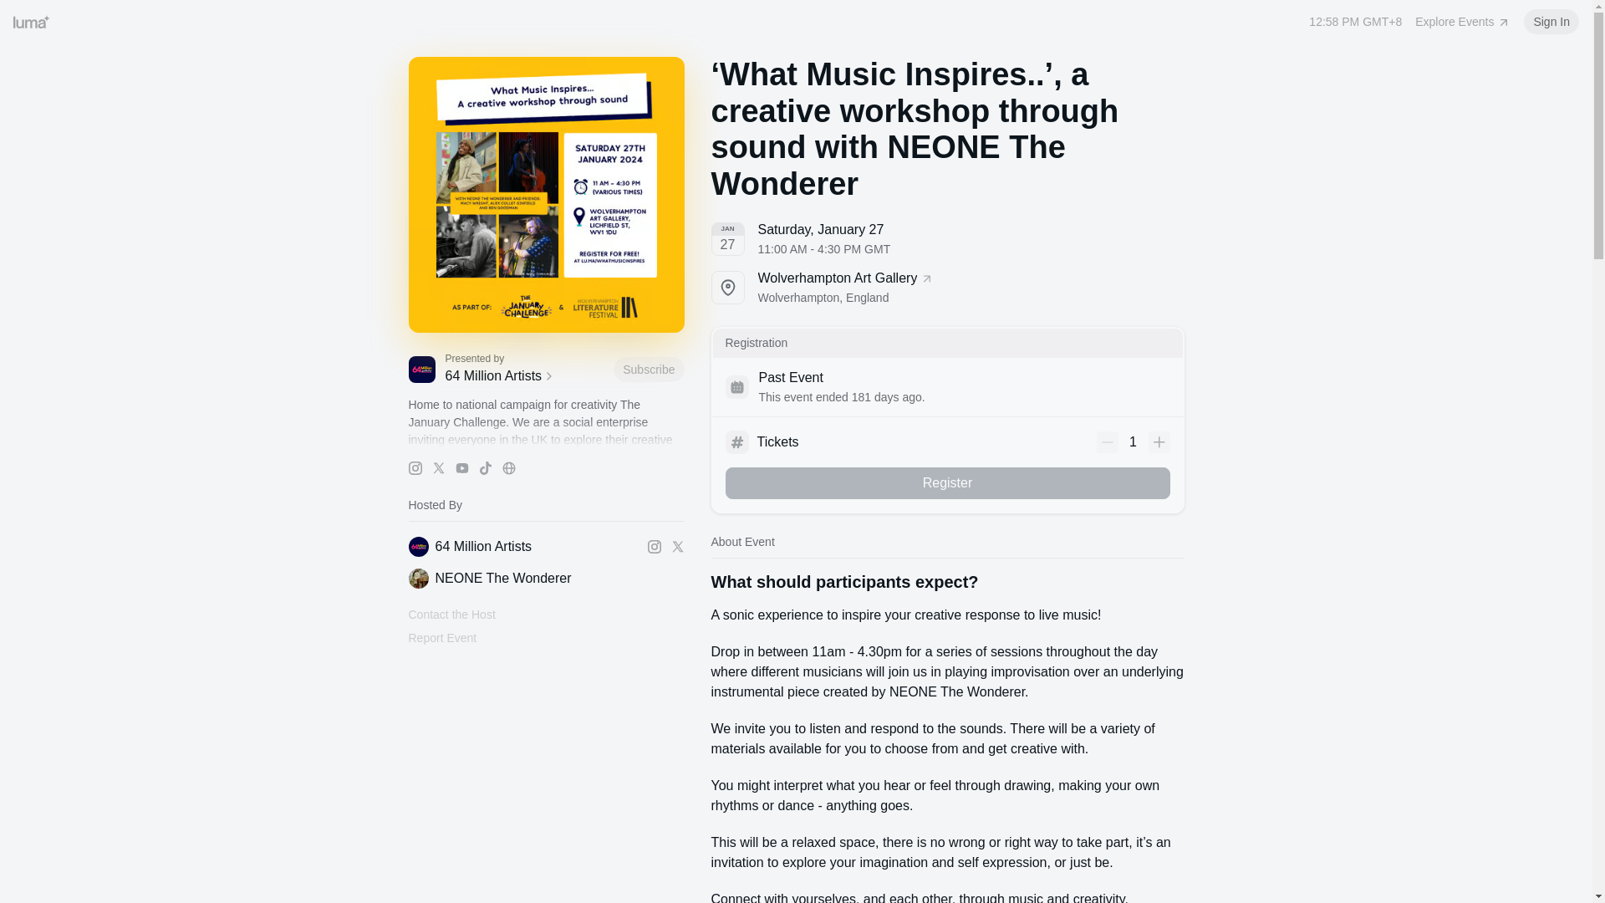 The width and height of the screenshot is (1605, 903). Describe the element at coordinates (525, 376) in the screenshot. I see `64 Million Artists` at that location.